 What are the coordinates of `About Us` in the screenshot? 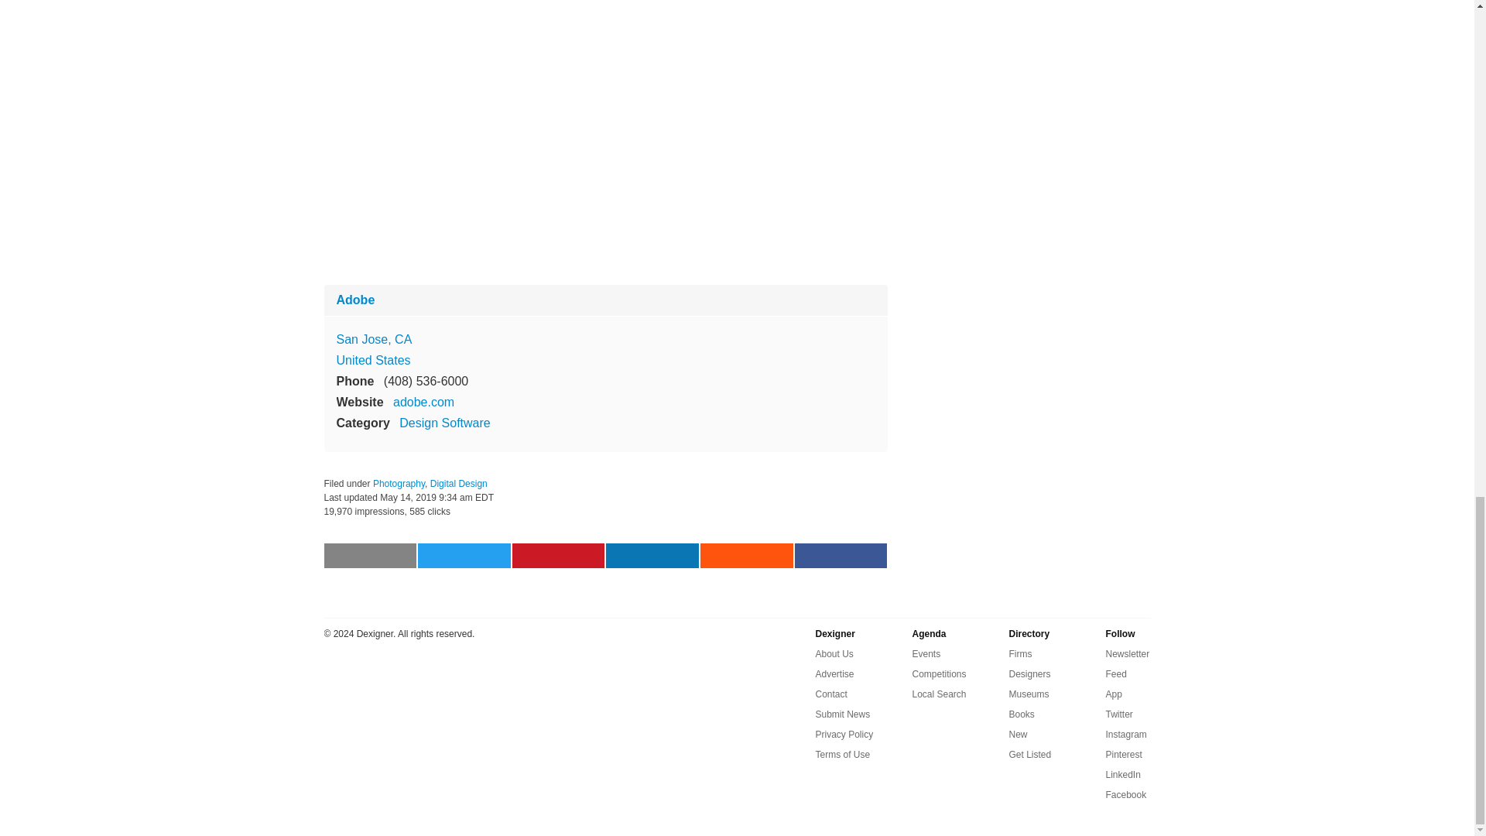 It's located at (834, 653).